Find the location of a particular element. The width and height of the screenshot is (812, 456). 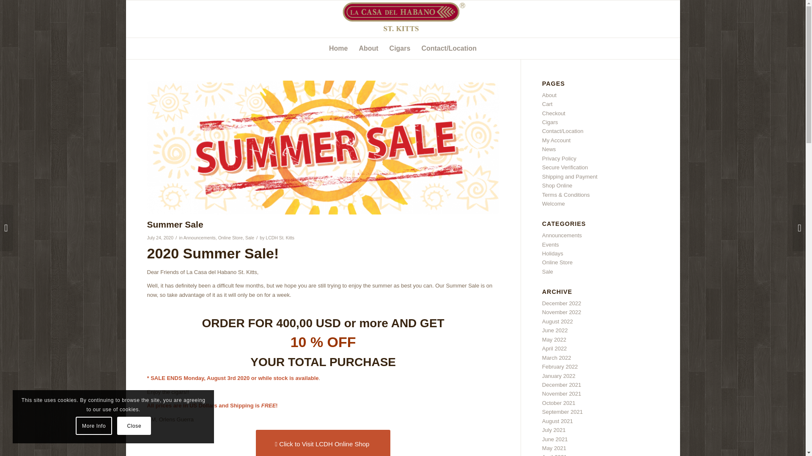

Online Store is located at coordinates (230, 238).